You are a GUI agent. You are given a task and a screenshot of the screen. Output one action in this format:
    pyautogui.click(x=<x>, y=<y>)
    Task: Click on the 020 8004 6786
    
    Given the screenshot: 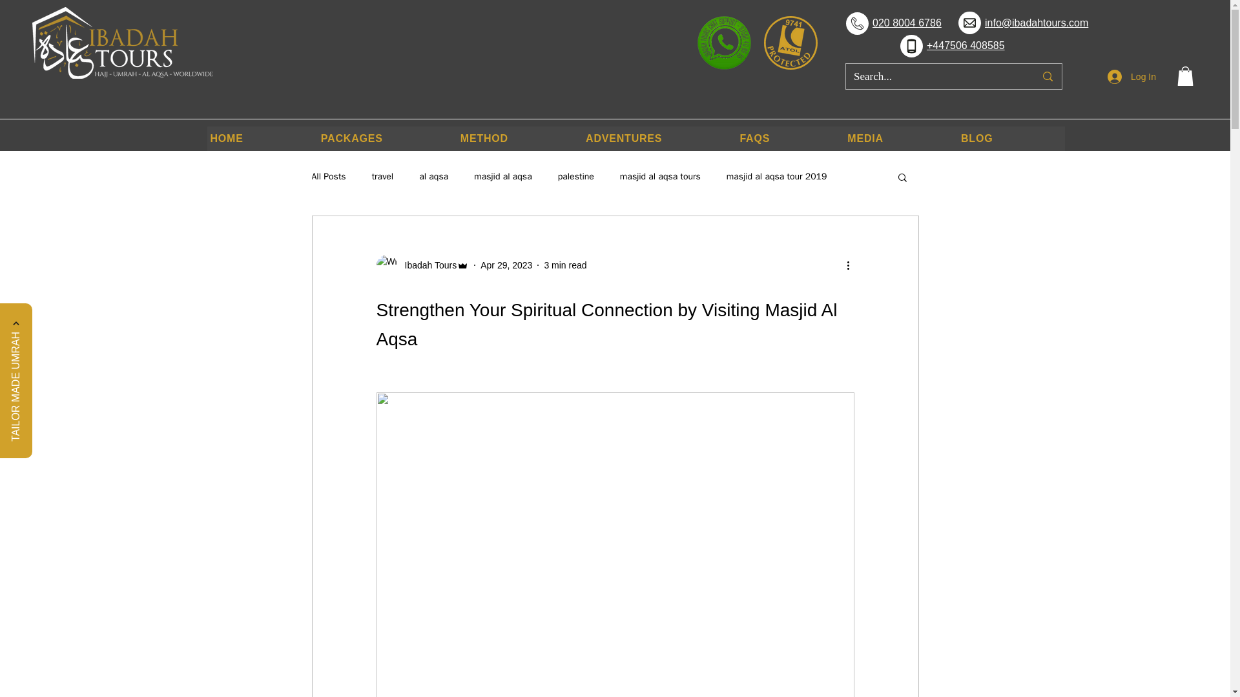 What is the action you would take?
    pyautogui.click(x=907, y=23)
    